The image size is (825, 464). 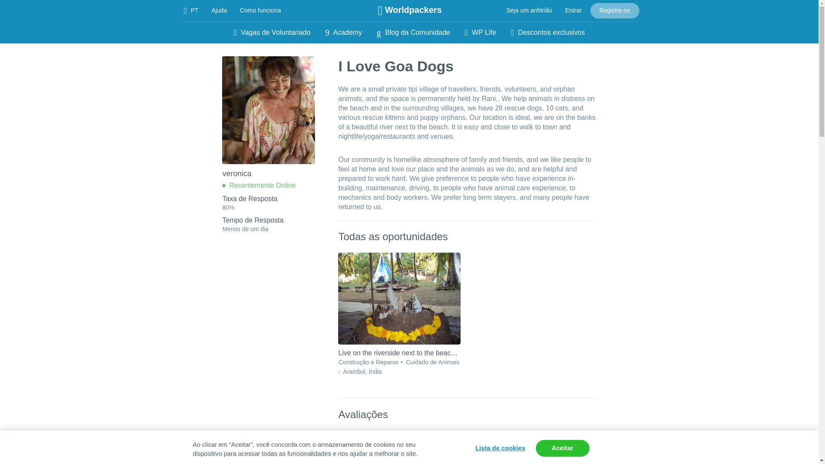 What do you see at coordinates (410, 10) in the screenshot?
I see `Worldpackers` at bounding box center [410, 10].